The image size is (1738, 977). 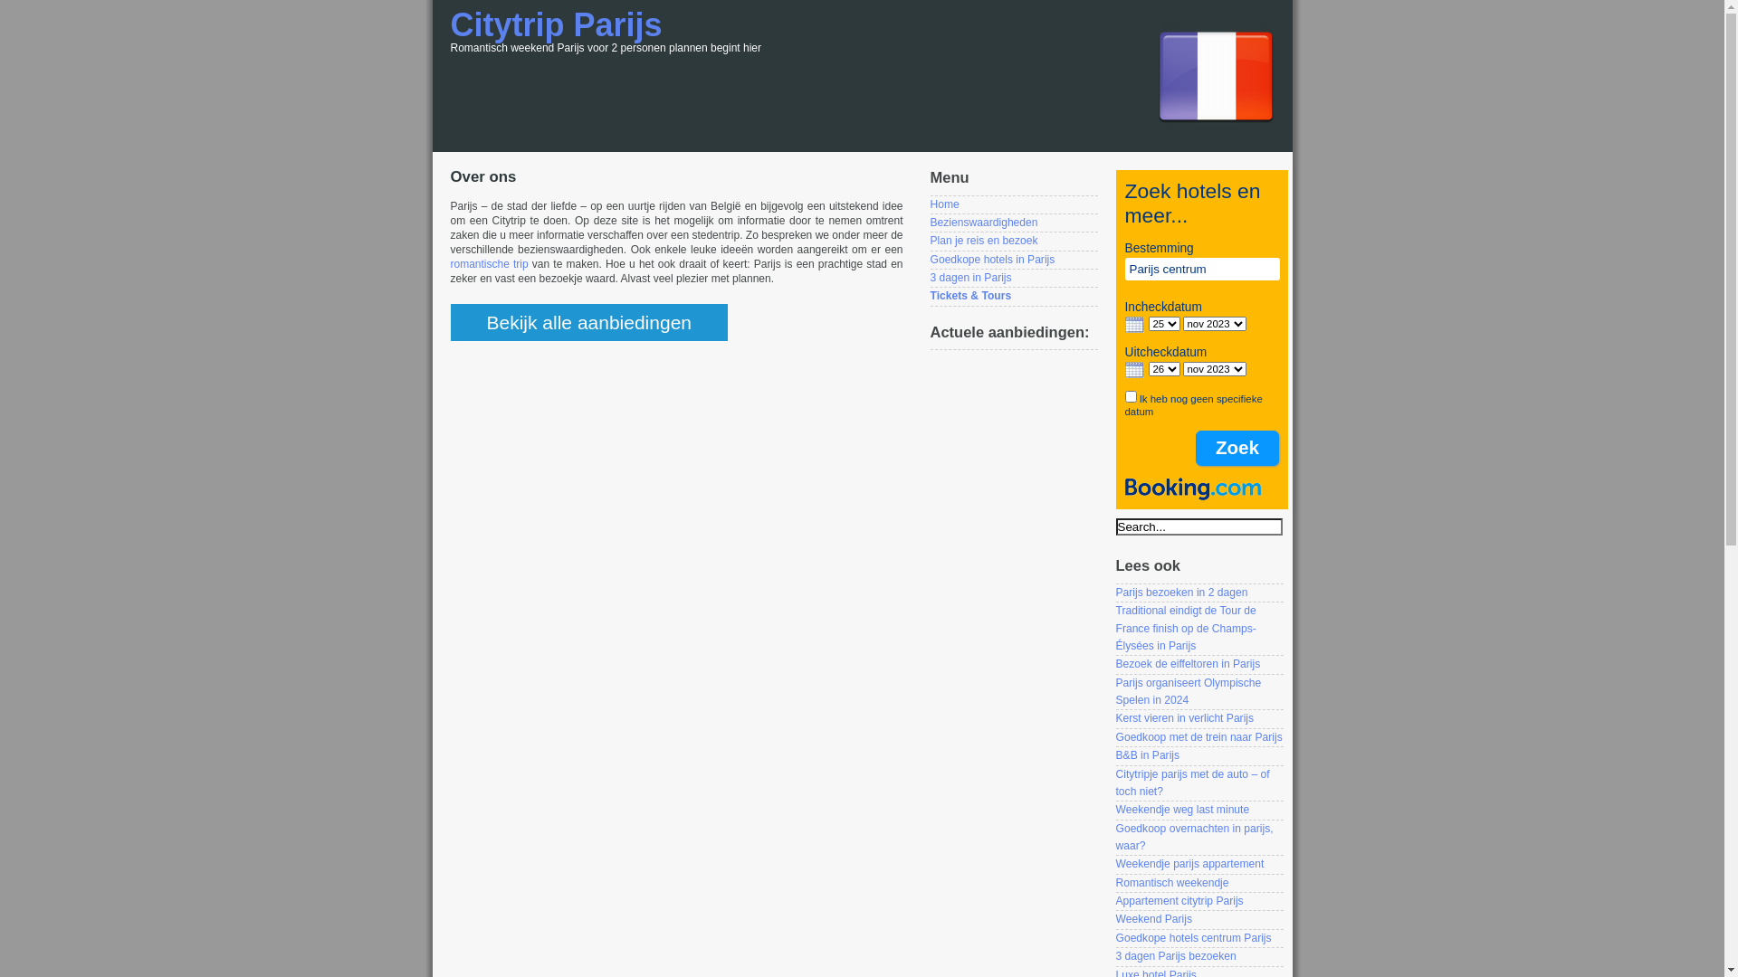 I want to click on Appartement citytrip Parijs, so click(x=1179, y=901).